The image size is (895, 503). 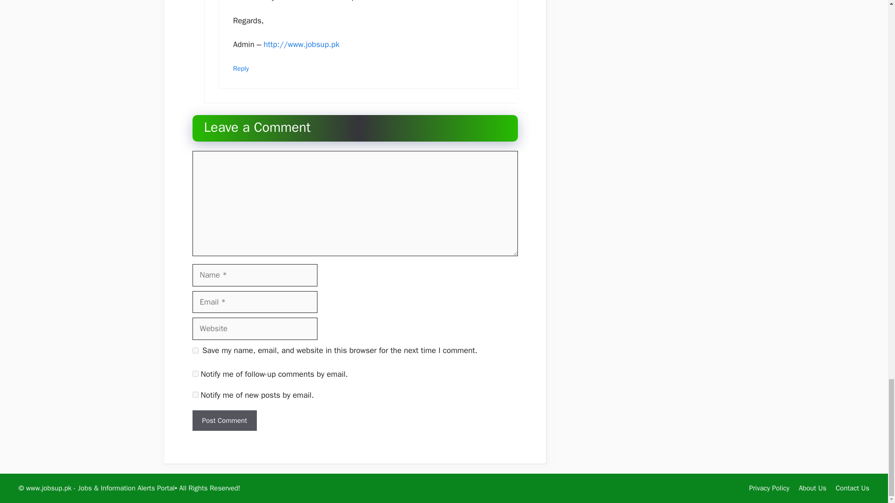 What do you see at coordinates (195, 395) in the screenshot?
I see `subscribe` at bounding box center [195, 395].